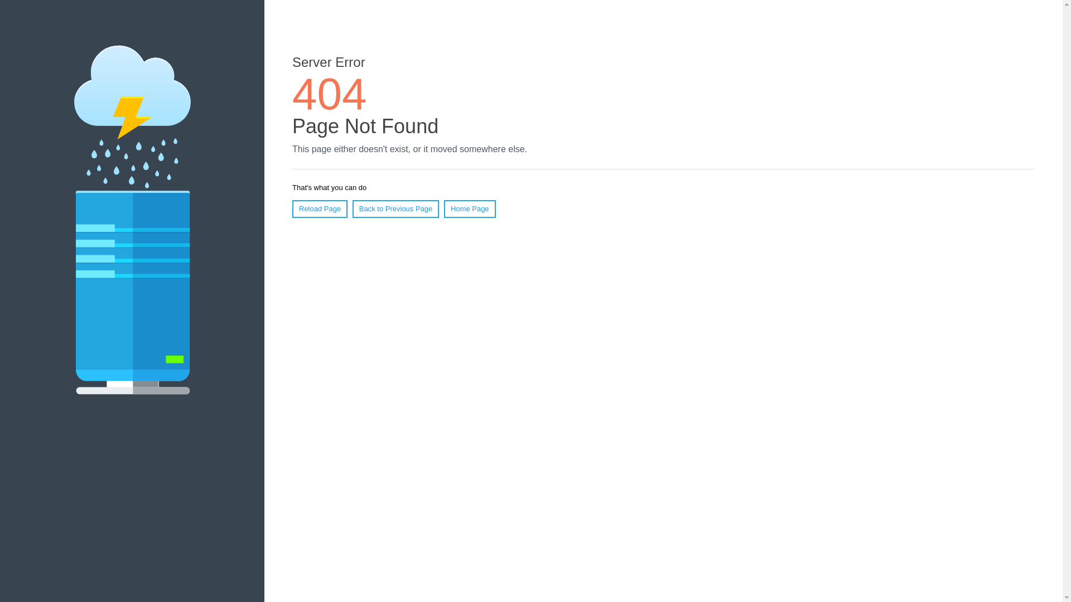 The image size is (1071, 602). Describe the element at coordinates (320, 209) in the screenshot. I see `Reload Page` at that location.